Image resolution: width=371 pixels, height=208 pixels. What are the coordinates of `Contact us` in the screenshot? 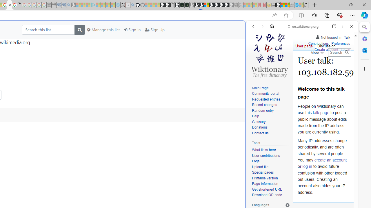 It's located at (271, 133).